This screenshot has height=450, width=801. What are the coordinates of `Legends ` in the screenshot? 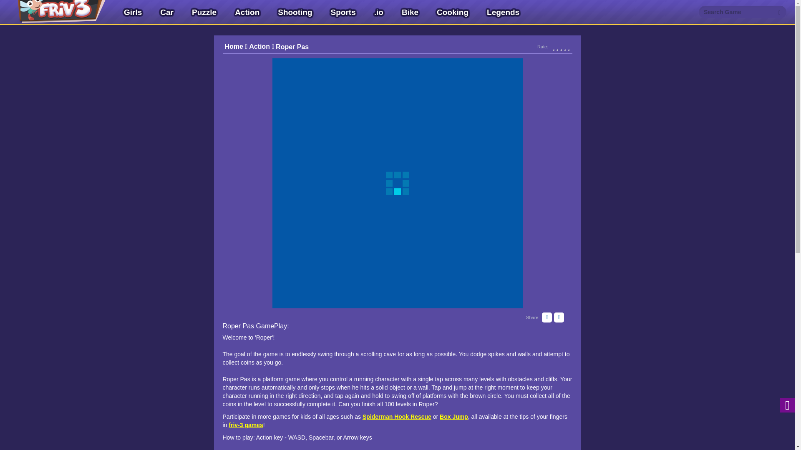 It's located at (503, 12).